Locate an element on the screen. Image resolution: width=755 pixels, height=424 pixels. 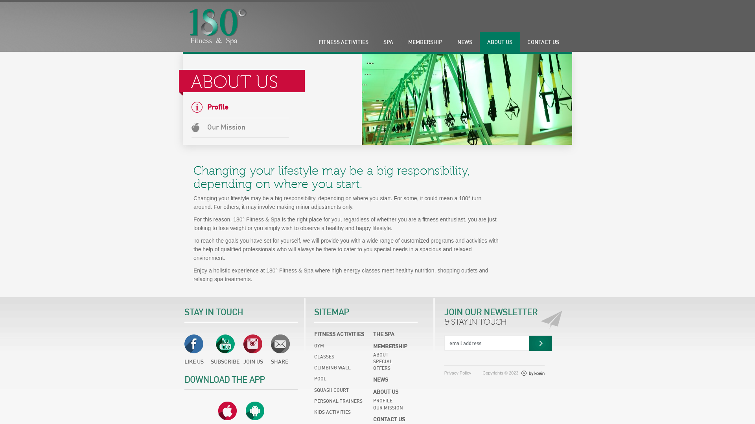
SHARE is located at coordinates (283, 344).